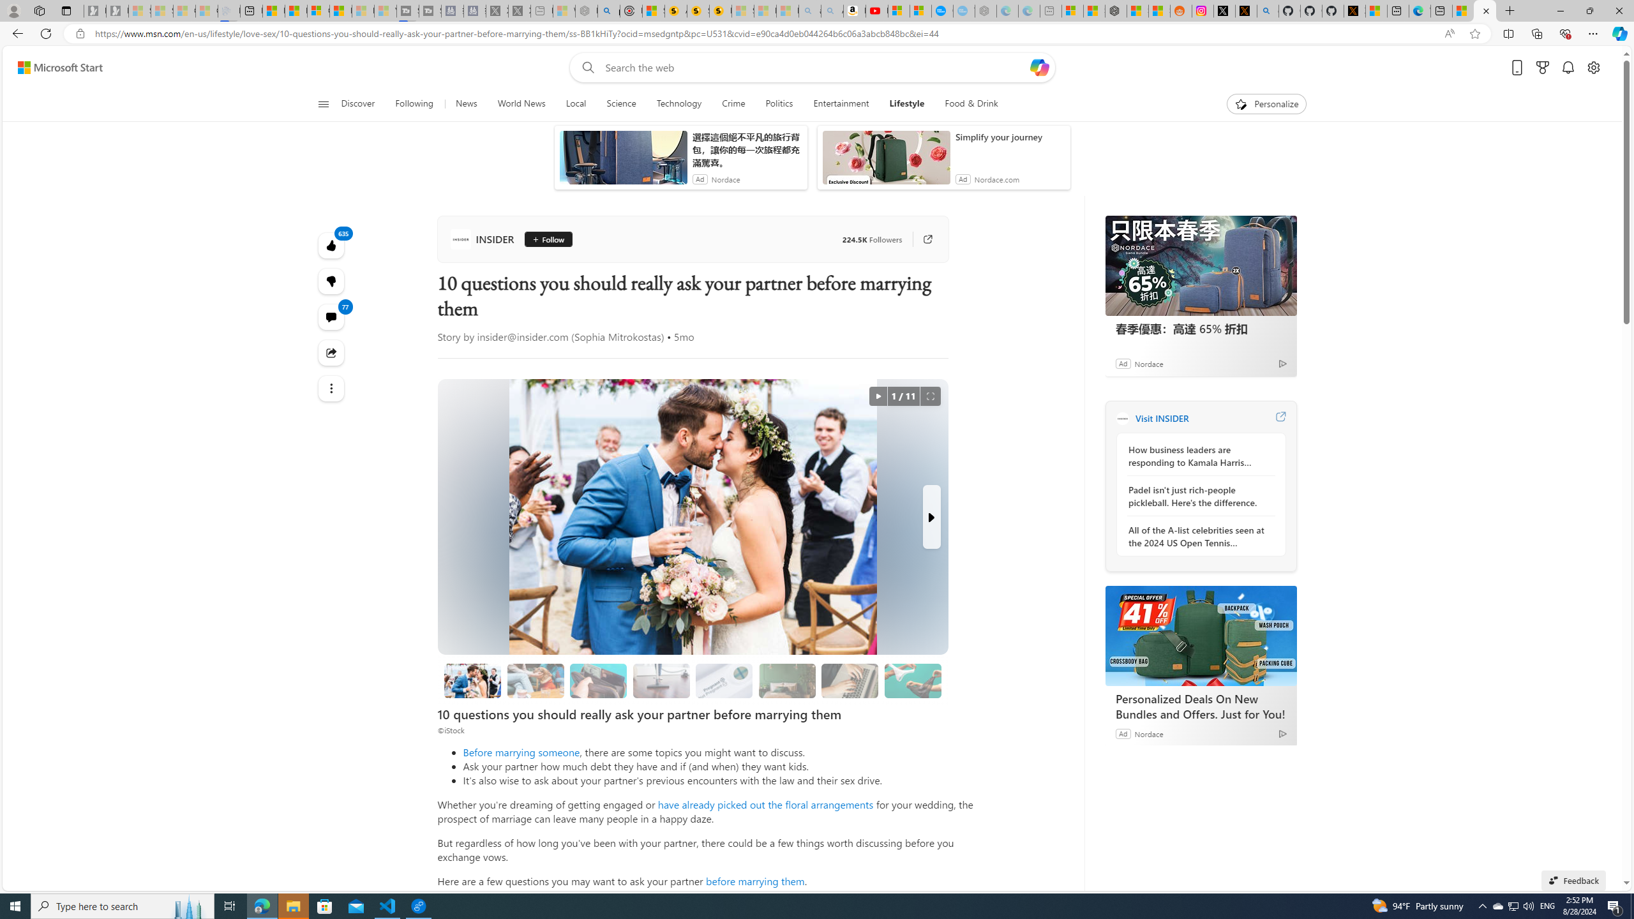 The width and height of the screenshot is (1634, 919). What do you see at coordinates (986, 11) in the screenshot?
I see `Nordace - Nordace has arrived Hong Kong - Sleeping` at bounding box center [986, 11].